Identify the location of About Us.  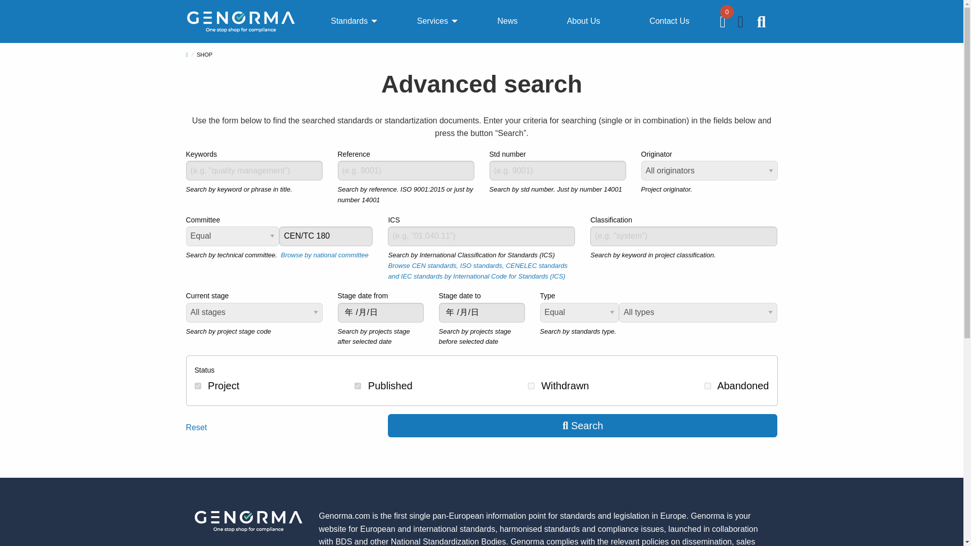
(584, 21).